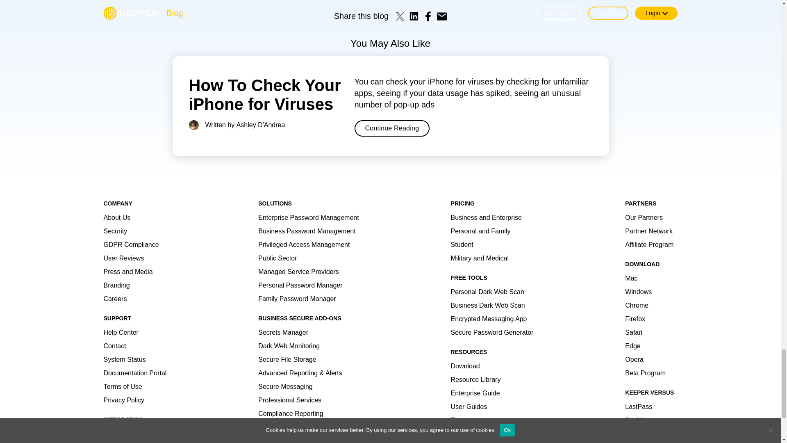 Image resolution: width=787 pixels, height=443 pixels. What do you see at coordinates (116, 285) in the screenshot?
I see `Branding` at bounding box center [116, 285].